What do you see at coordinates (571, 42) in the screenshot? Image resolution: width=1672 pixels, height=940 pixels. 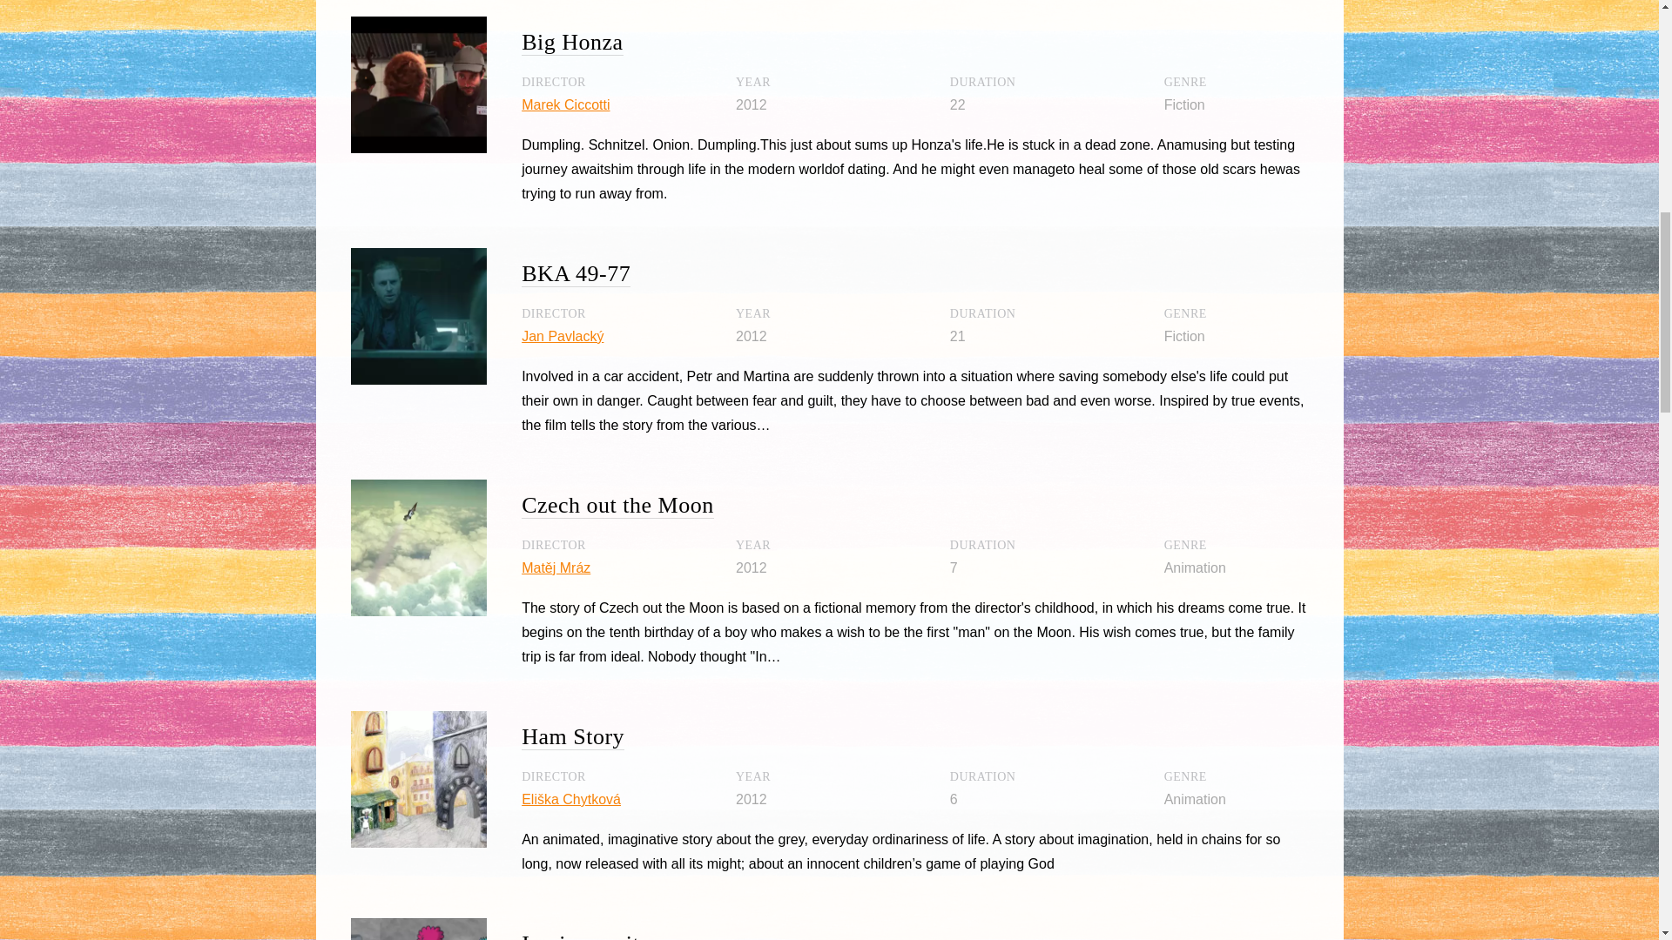 I see `Big Honza` at bounding box center [571, 42].